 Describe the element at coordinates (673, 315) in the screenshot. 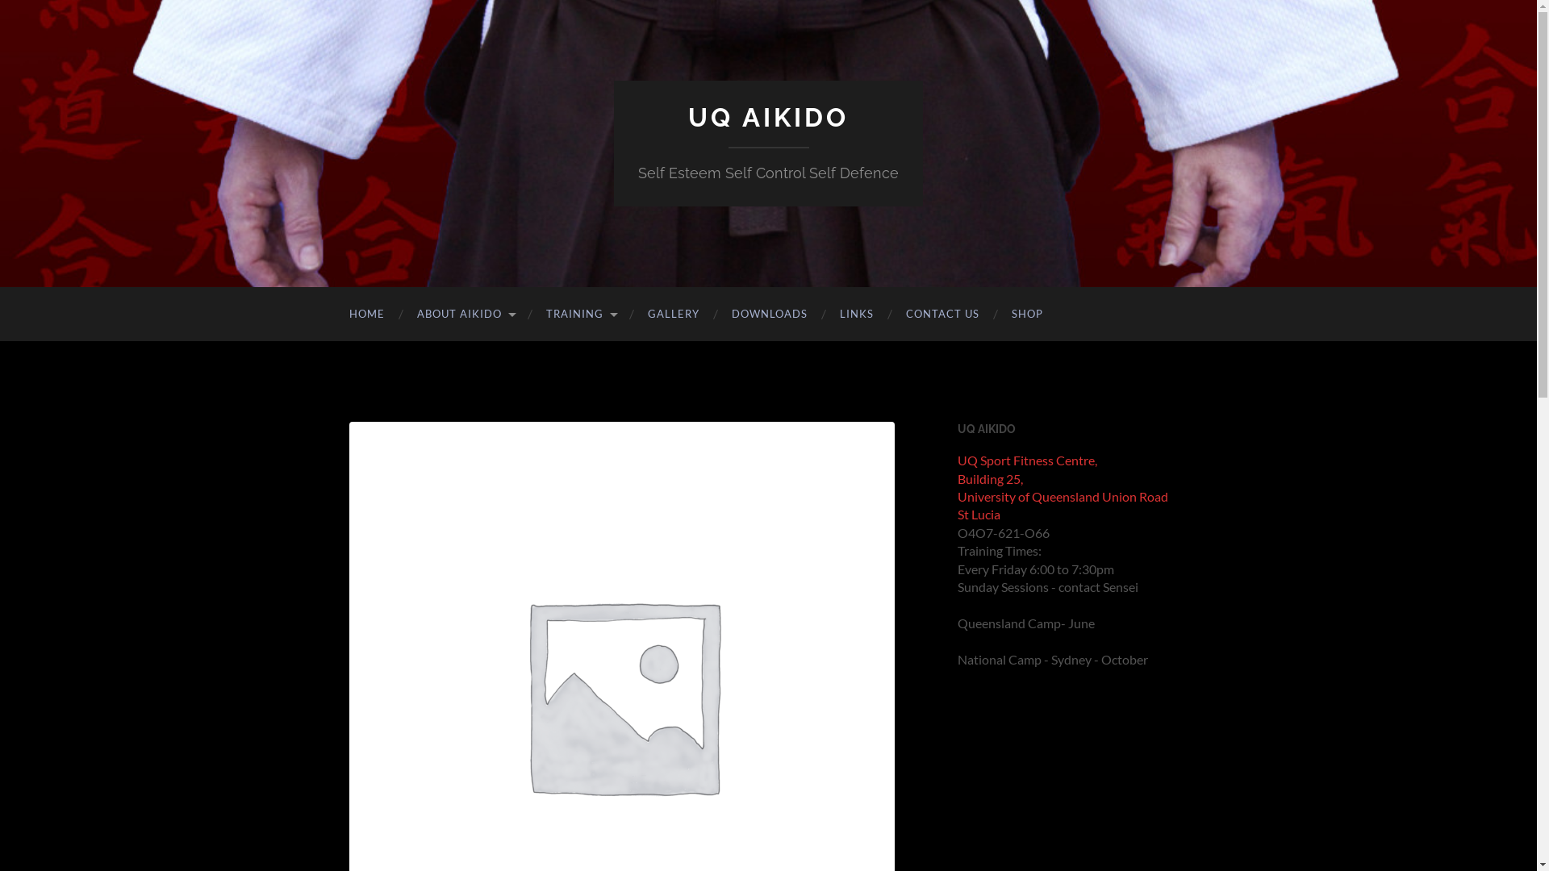

I see `GALLERY` at that location.